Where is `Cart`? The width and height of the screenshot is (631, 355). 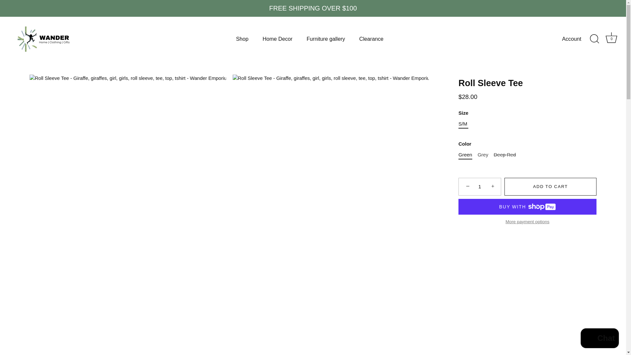
Cart is located at coordinates (611, 37).